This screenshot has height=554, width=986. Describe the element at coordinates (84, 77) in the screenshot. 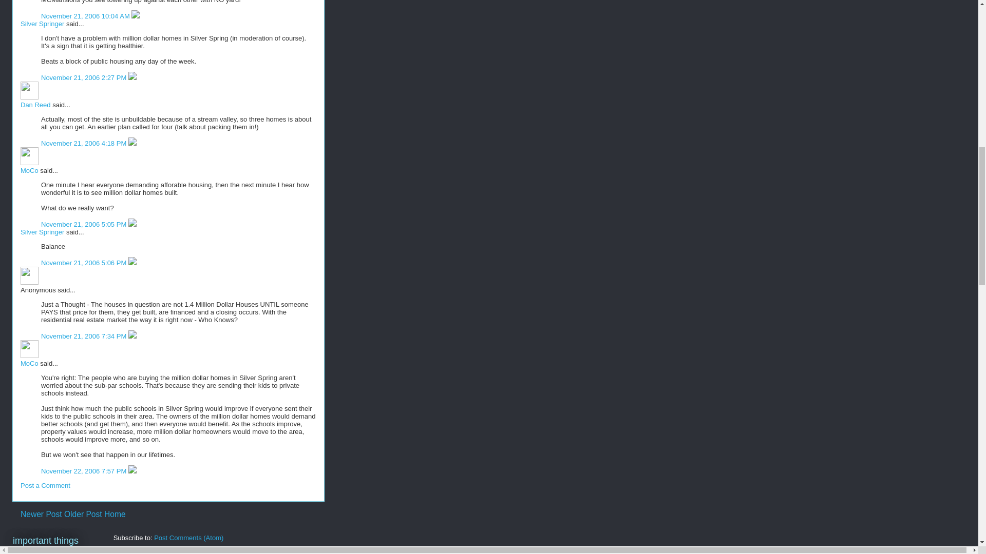

I see `November 21, 2006 2:27 PM` at that location.